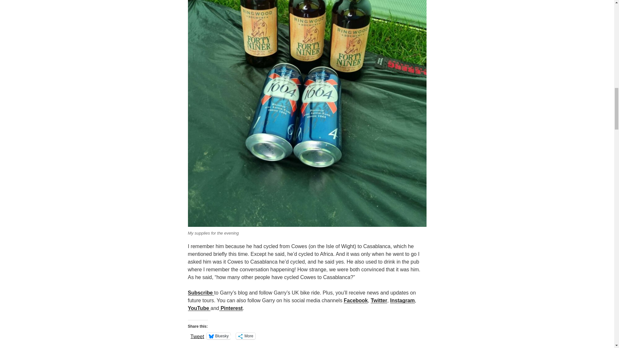  What do you see at coordinates (201, 293) in the screenshot?
I see `Subscribe to Garry's blog` at bounding box center [201, 293].